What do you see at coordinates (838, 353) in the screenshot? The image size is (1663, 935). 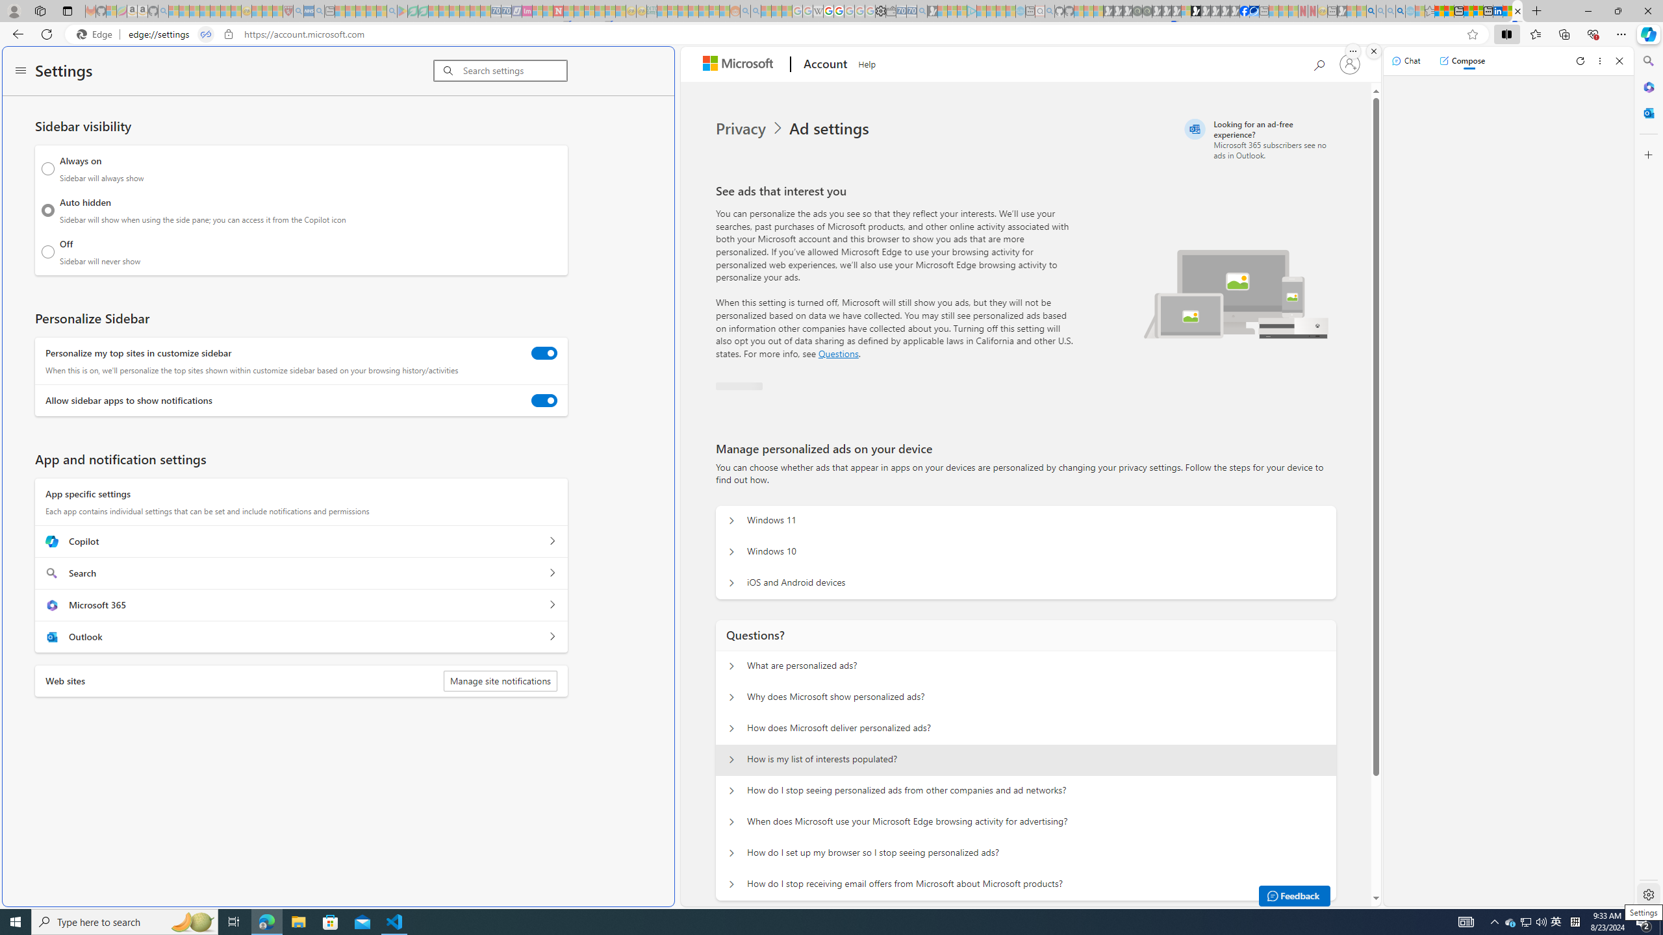 I see `Go to Questions section` at bounding box center [838, 353].